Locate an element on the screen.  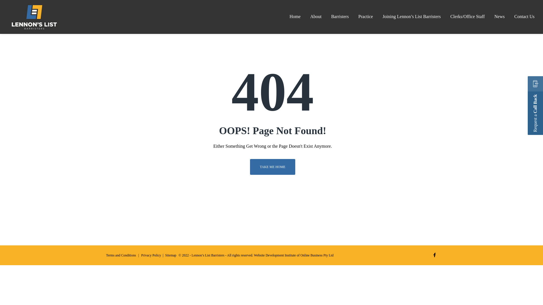
Website Development Institute of Online Business Pty Ltd is located at coordinates (294, 255).